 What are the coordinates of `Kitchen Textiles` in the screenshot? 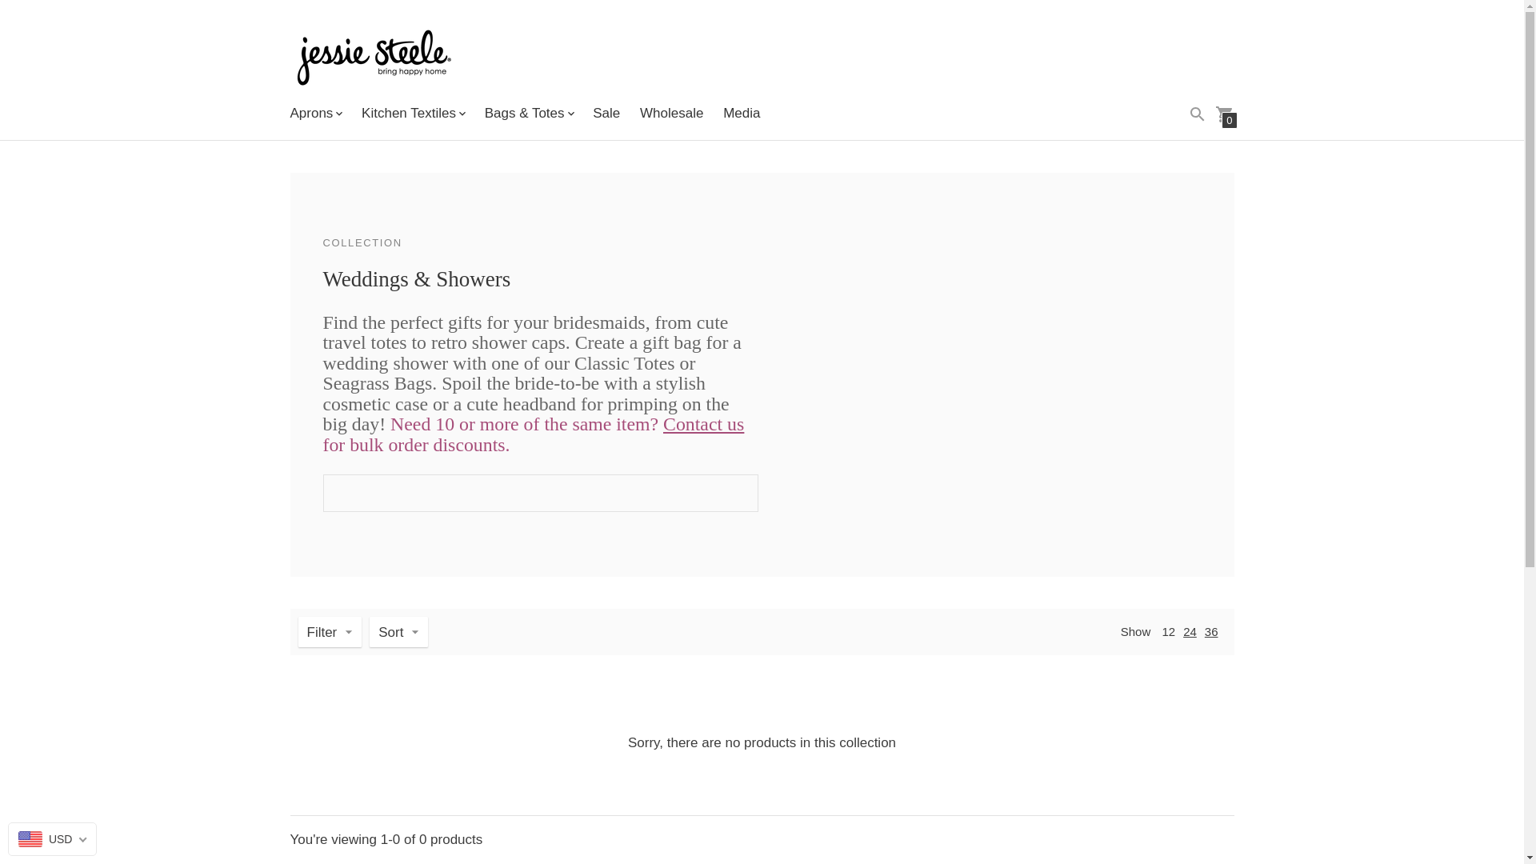 It's located at (413, 114).